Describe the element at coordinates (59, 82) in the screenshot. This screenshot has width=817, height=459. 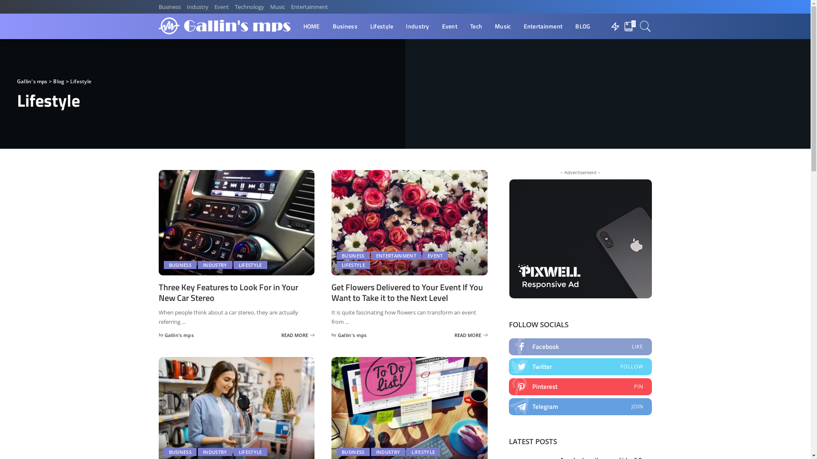
I see `Blog` at that location.